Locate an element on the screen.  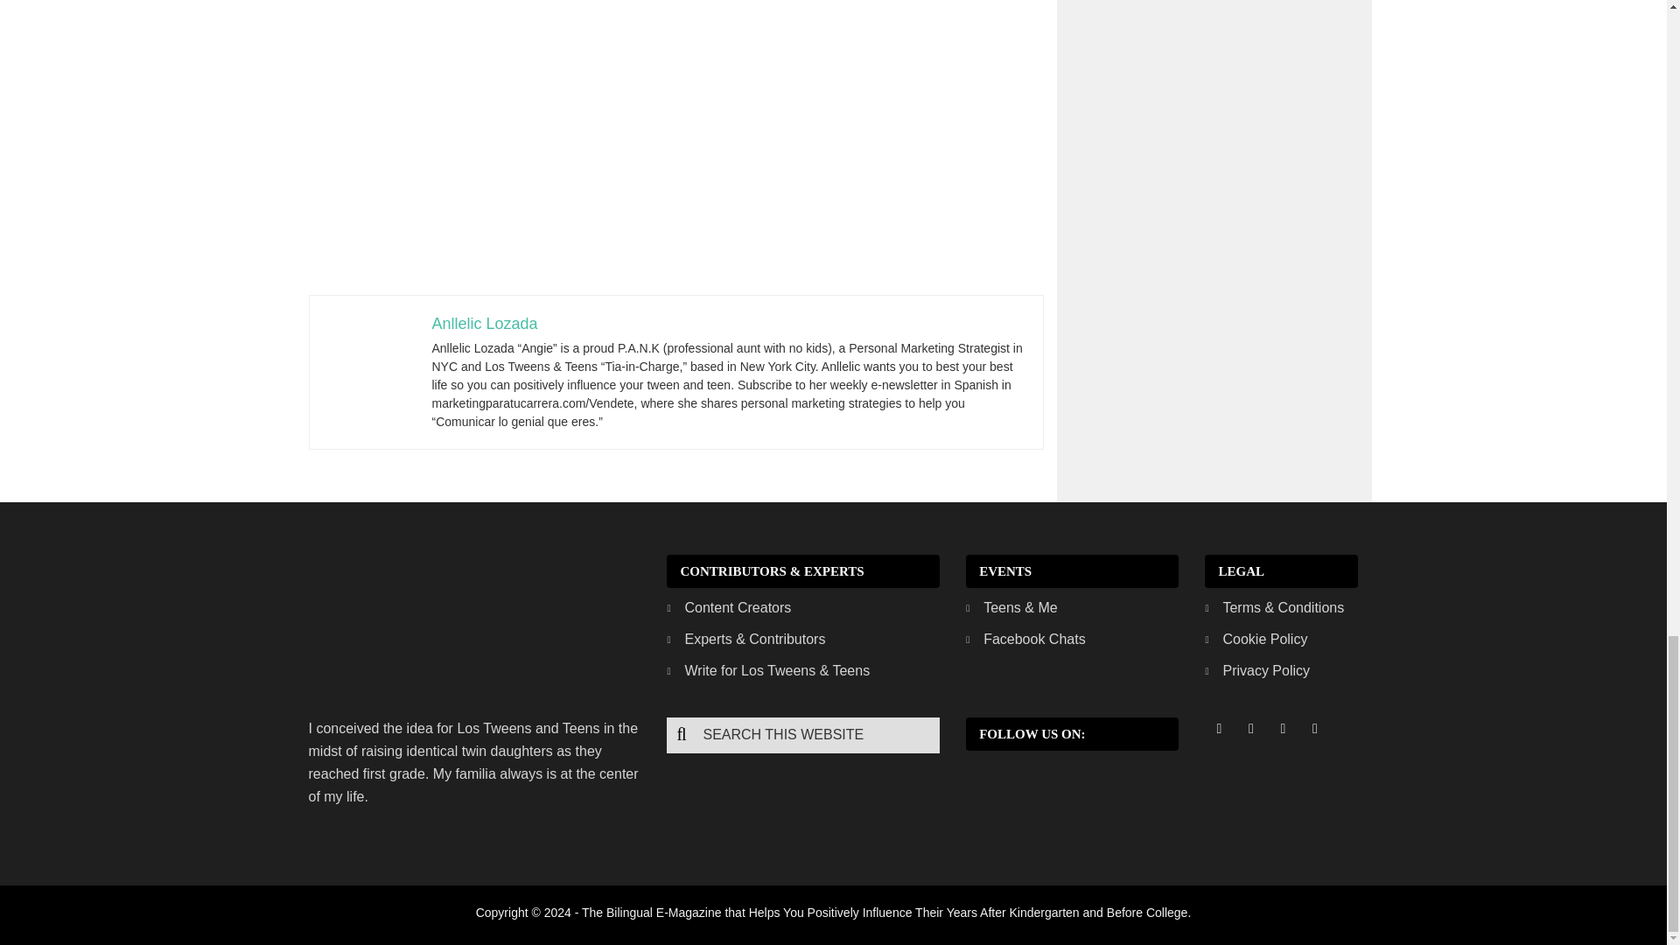
Lostweens Instagram is located at coordinates (1283, 728).